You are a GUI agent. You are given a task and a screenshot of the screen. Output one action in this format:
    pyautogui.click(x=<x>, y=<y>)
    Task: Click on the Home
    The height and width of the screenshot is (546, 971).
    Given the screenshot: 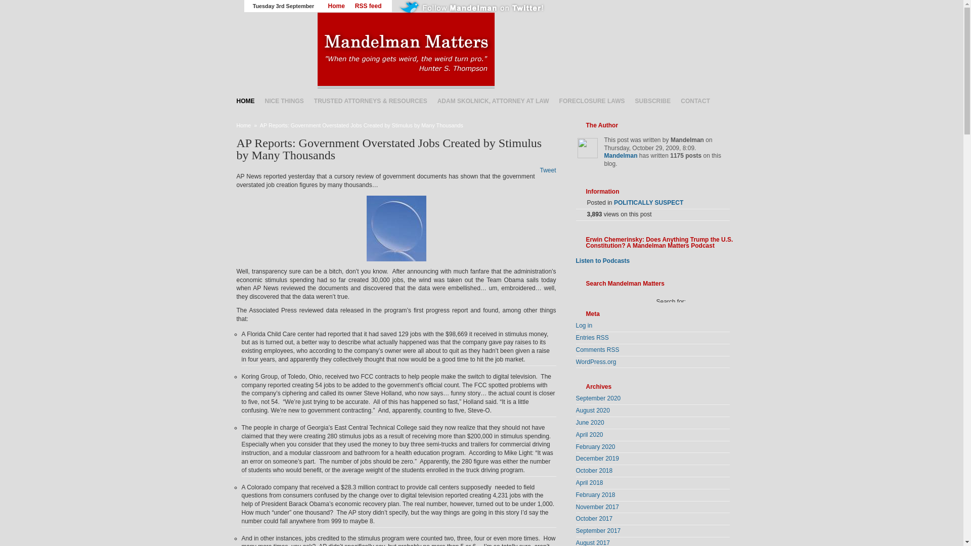 What is the action you would take?
    pyautogui.click(x=244, y=125)
    